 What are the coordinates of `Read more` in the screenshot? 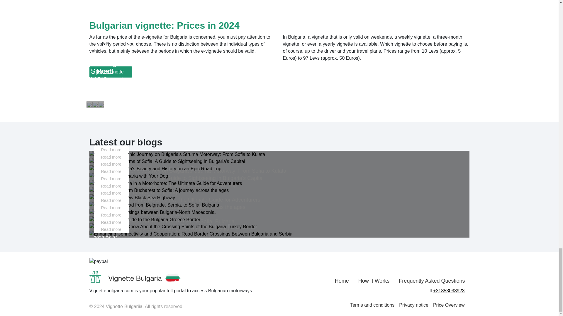 It's located at (111, 150).